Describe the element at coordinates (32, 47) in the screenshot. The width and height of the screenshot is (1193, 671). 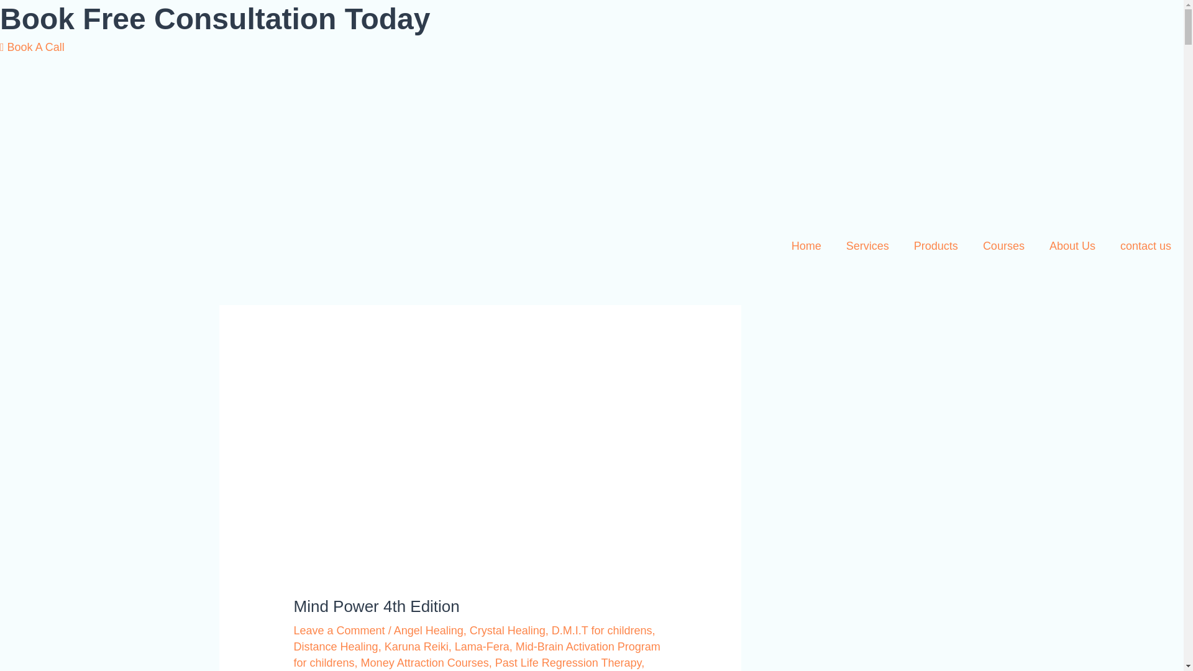
I see `Book A Call` at that location.